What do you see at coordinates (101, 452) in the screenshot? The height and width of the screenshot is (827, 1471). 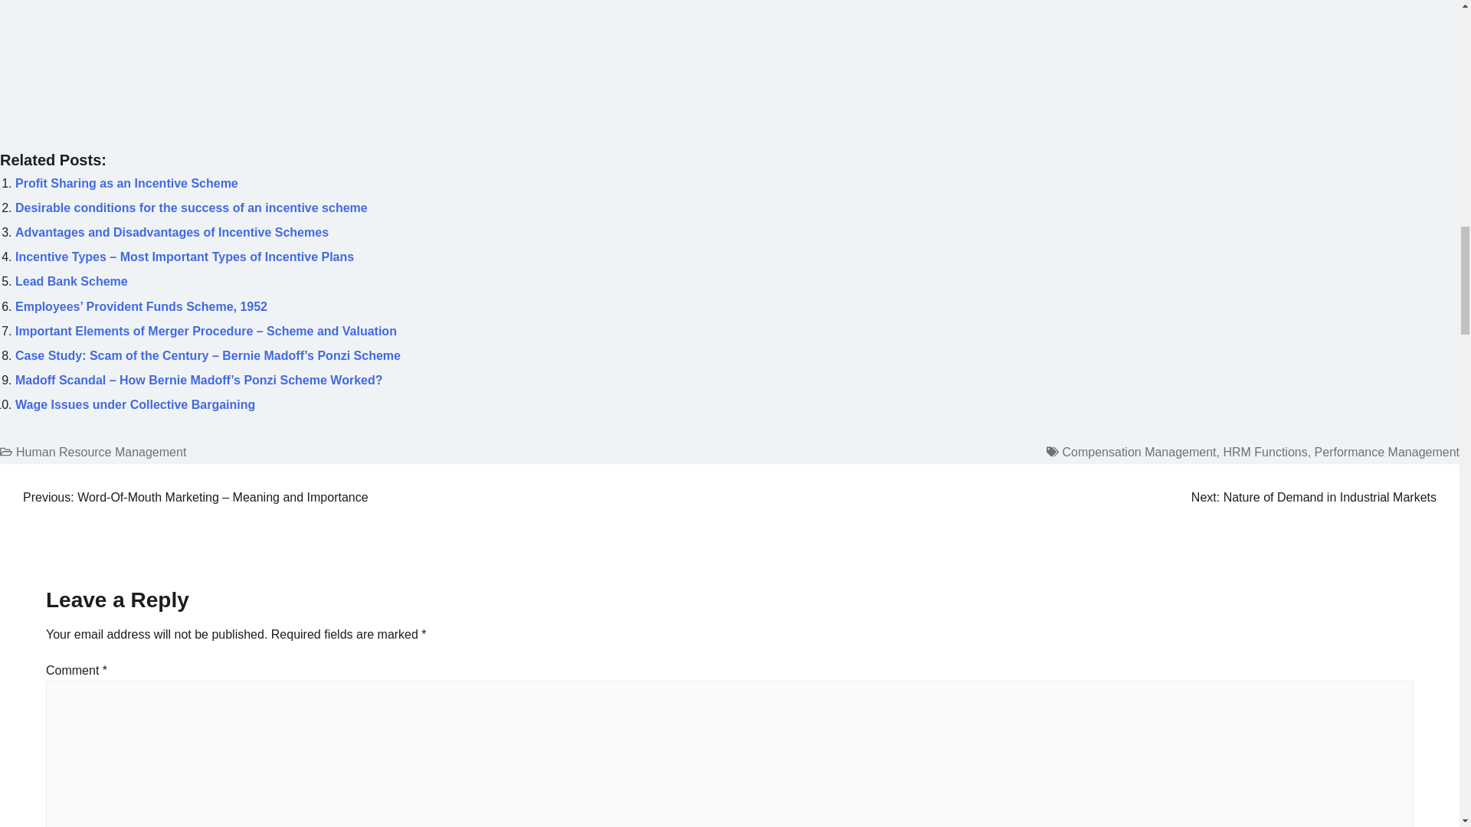 I see `Human Resource Management` at bounding box center [101, 452].